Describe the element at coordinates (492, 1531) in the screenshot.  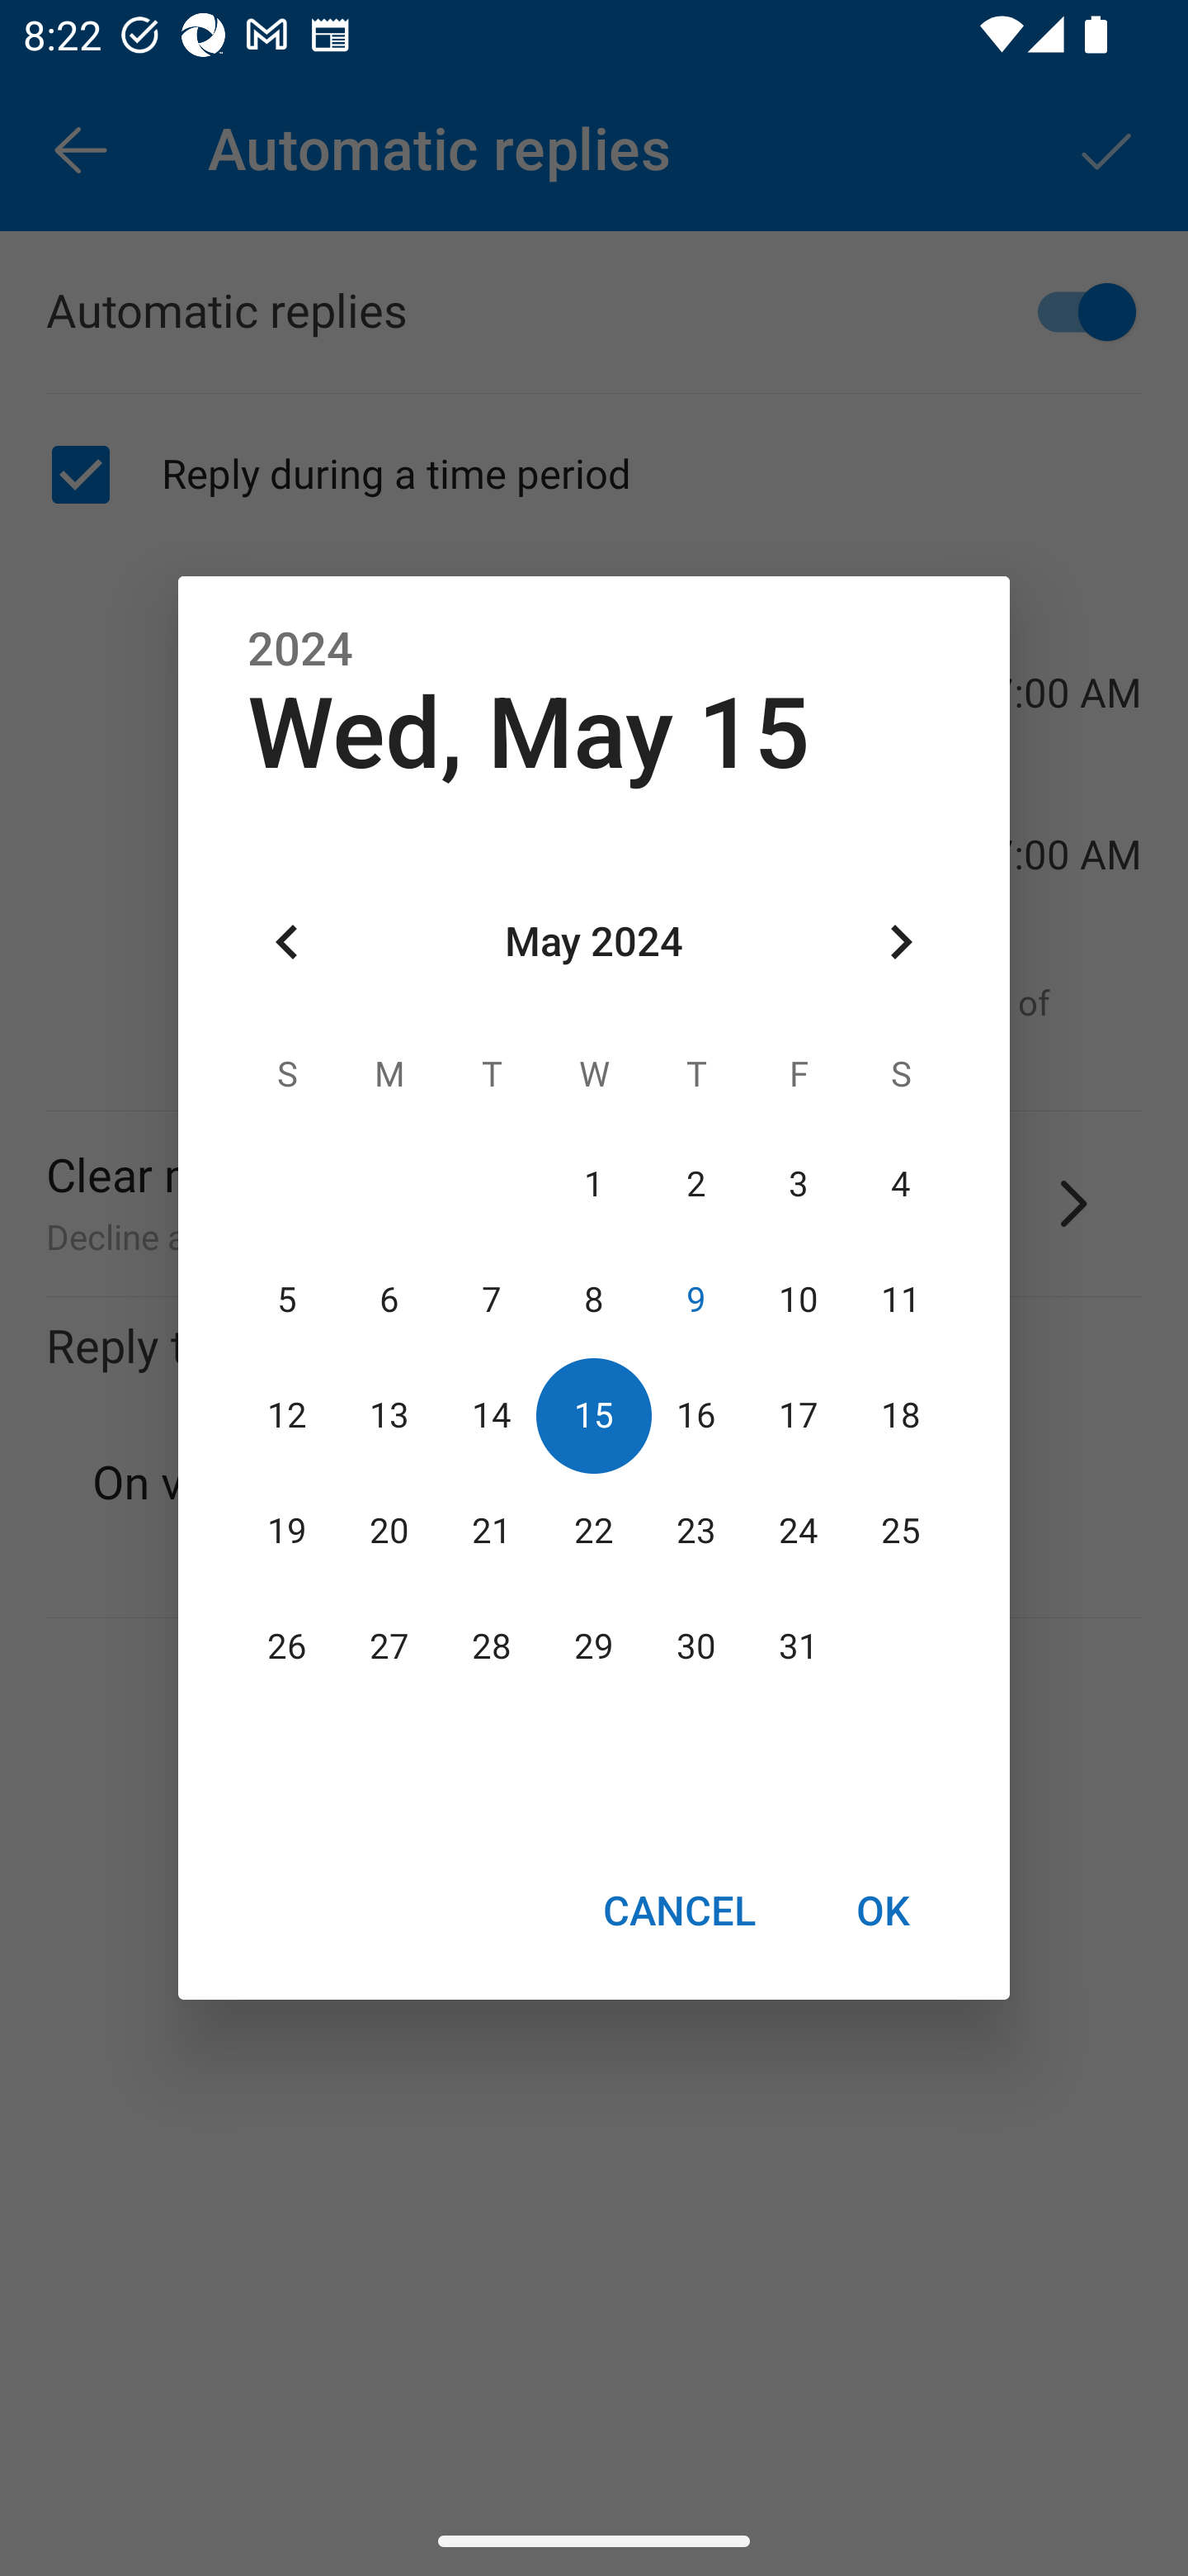
I see `21 21 May 2024` at that location.